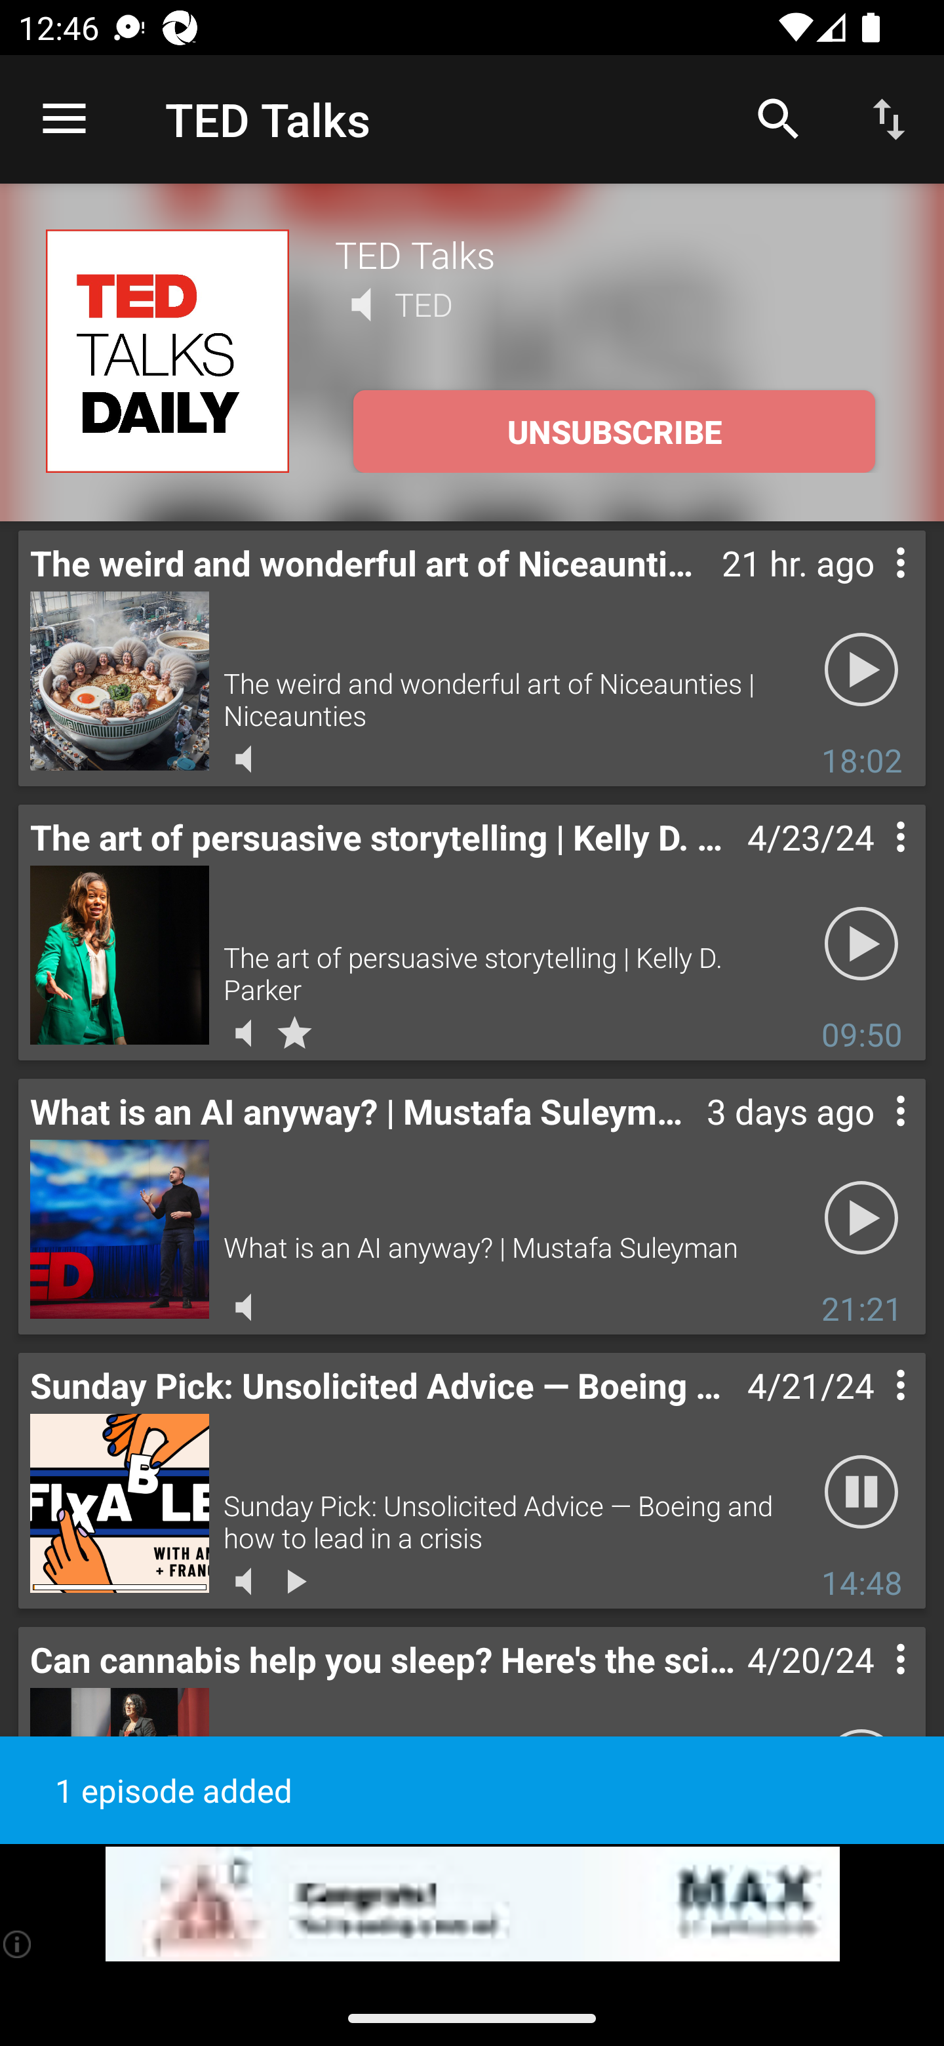  What do you see at coordinates (64, 119) in the screenshot?
I see `Open navigation sidebar` at bounding box center [64, 119].